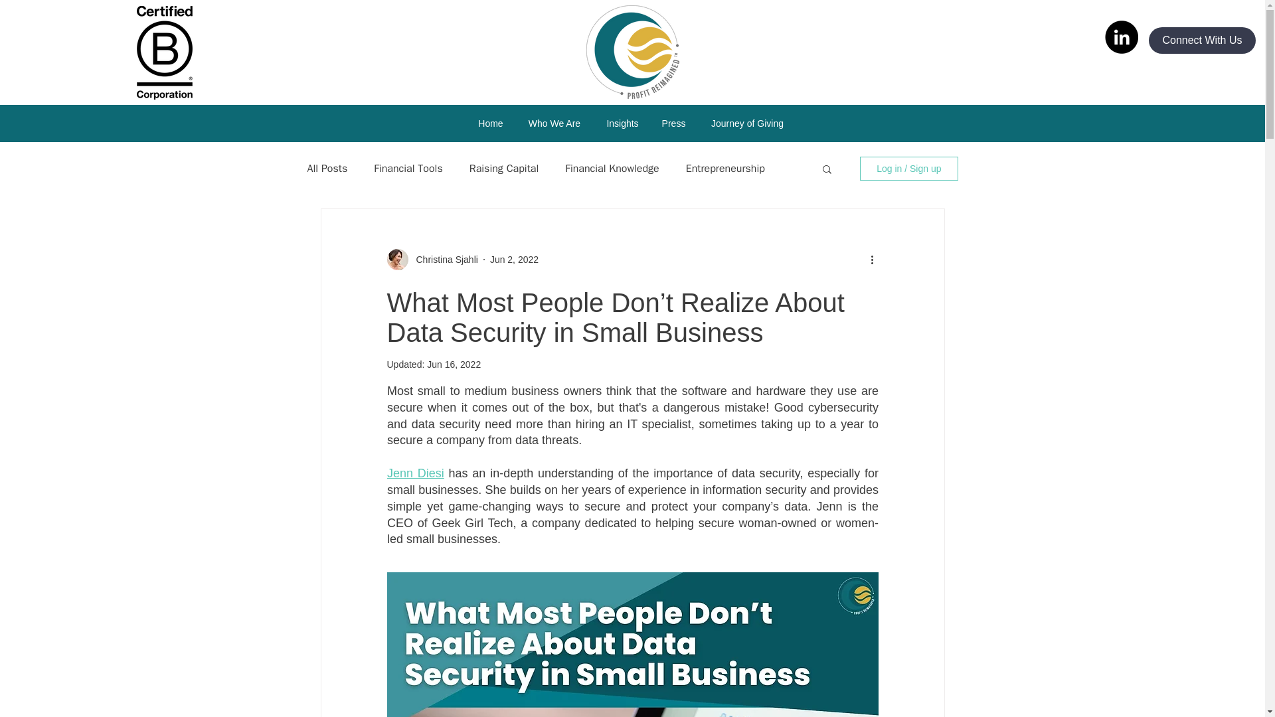  I want to click on Jun 16, 2022, so click(454, 364).